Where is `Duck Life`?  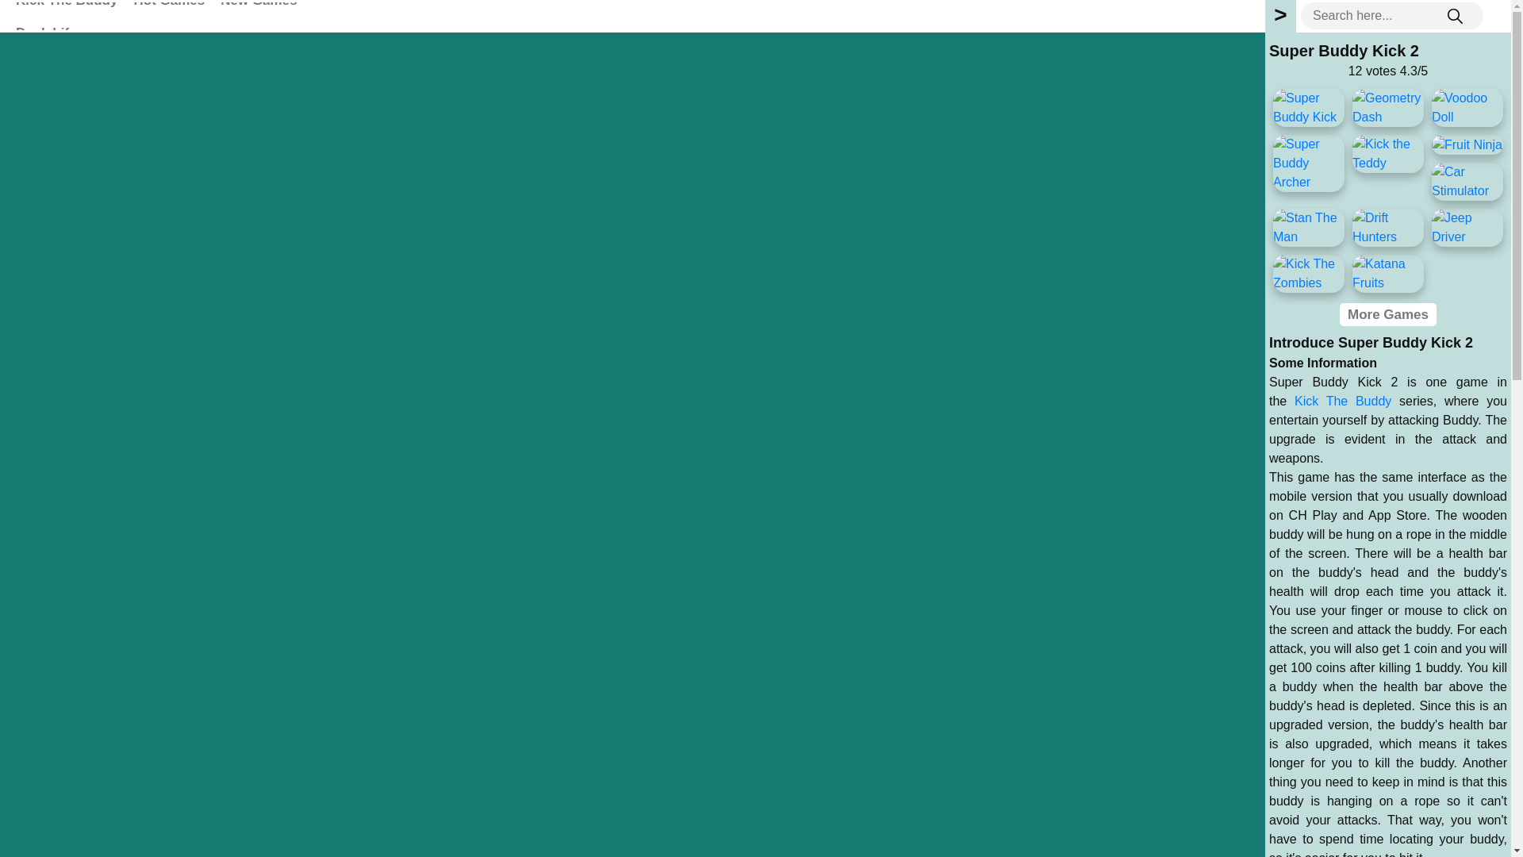 Duck Life is located at coordinates (46, 32).